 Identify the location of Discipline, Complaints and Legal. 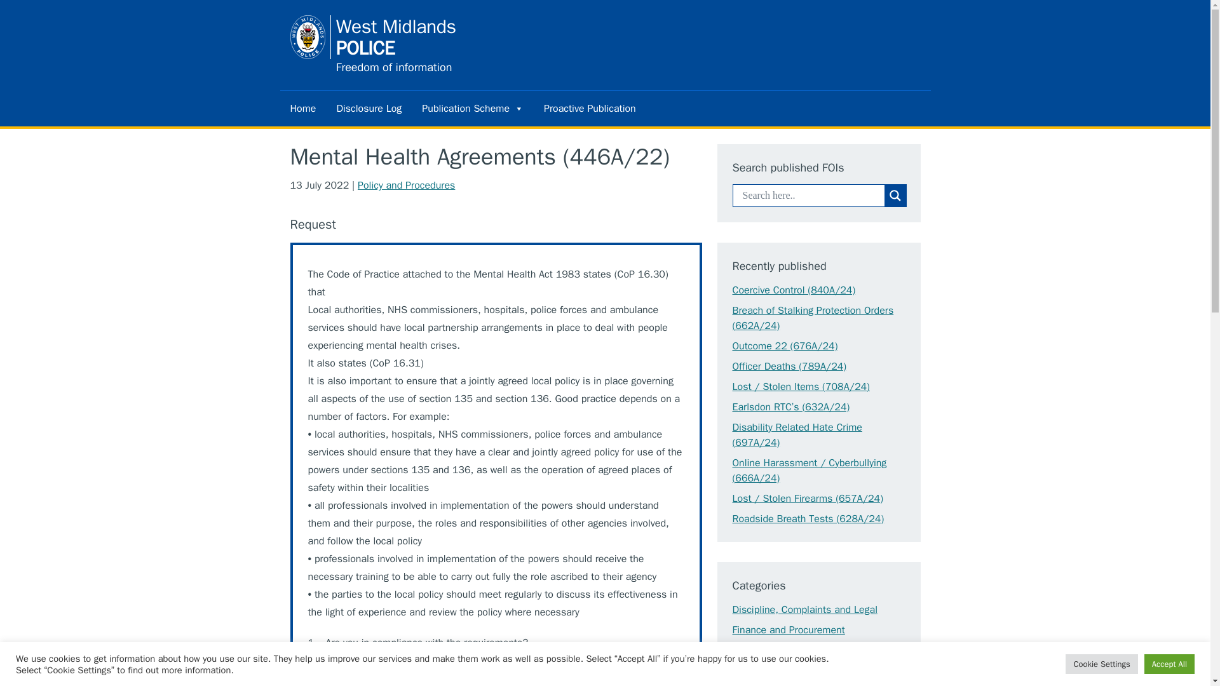
(804, 610).